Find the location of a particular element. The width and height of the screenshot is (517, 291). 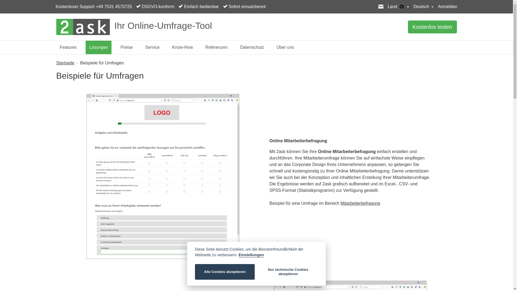

Land is located at coordinates (399, 7).